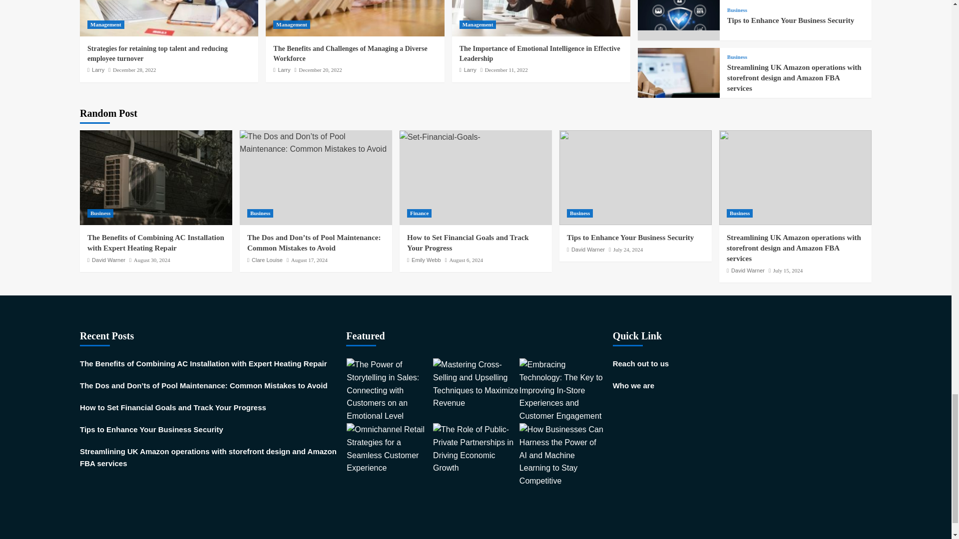 The width and height of the screenshot is (959, 539). I want to click on Larry, so click(284, 69).